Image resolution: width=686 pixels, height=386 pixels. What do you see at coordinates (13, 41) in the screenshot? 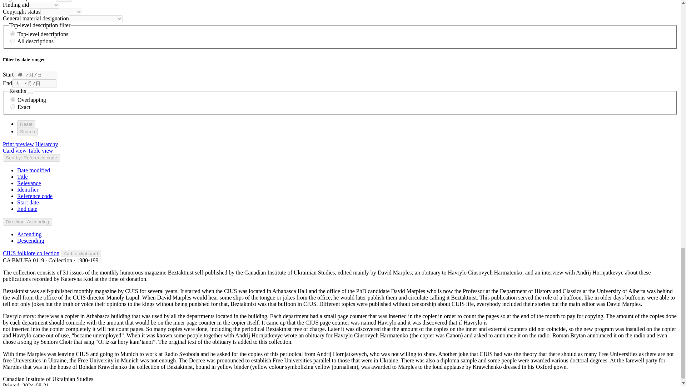
I see `0` at bounding box center [13, 41].